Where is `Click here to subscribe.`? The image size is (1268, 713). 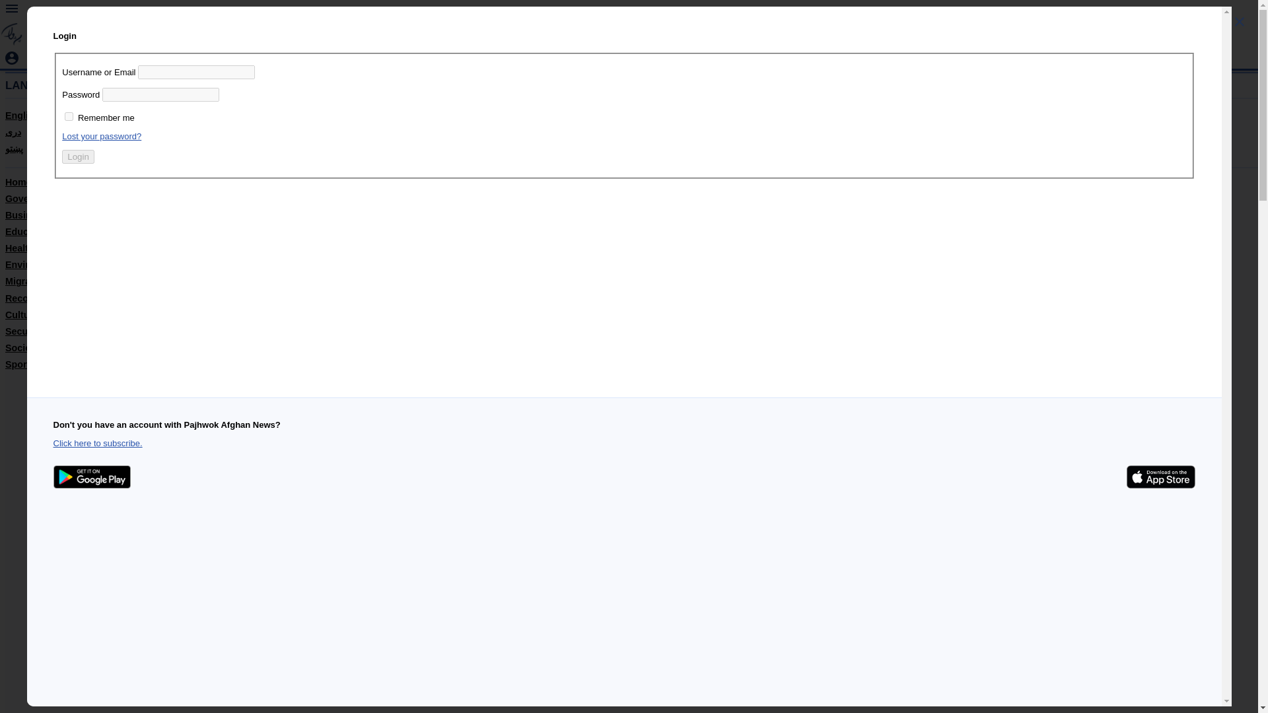
Click here to subscribe. is located at coordinates (98, 444).